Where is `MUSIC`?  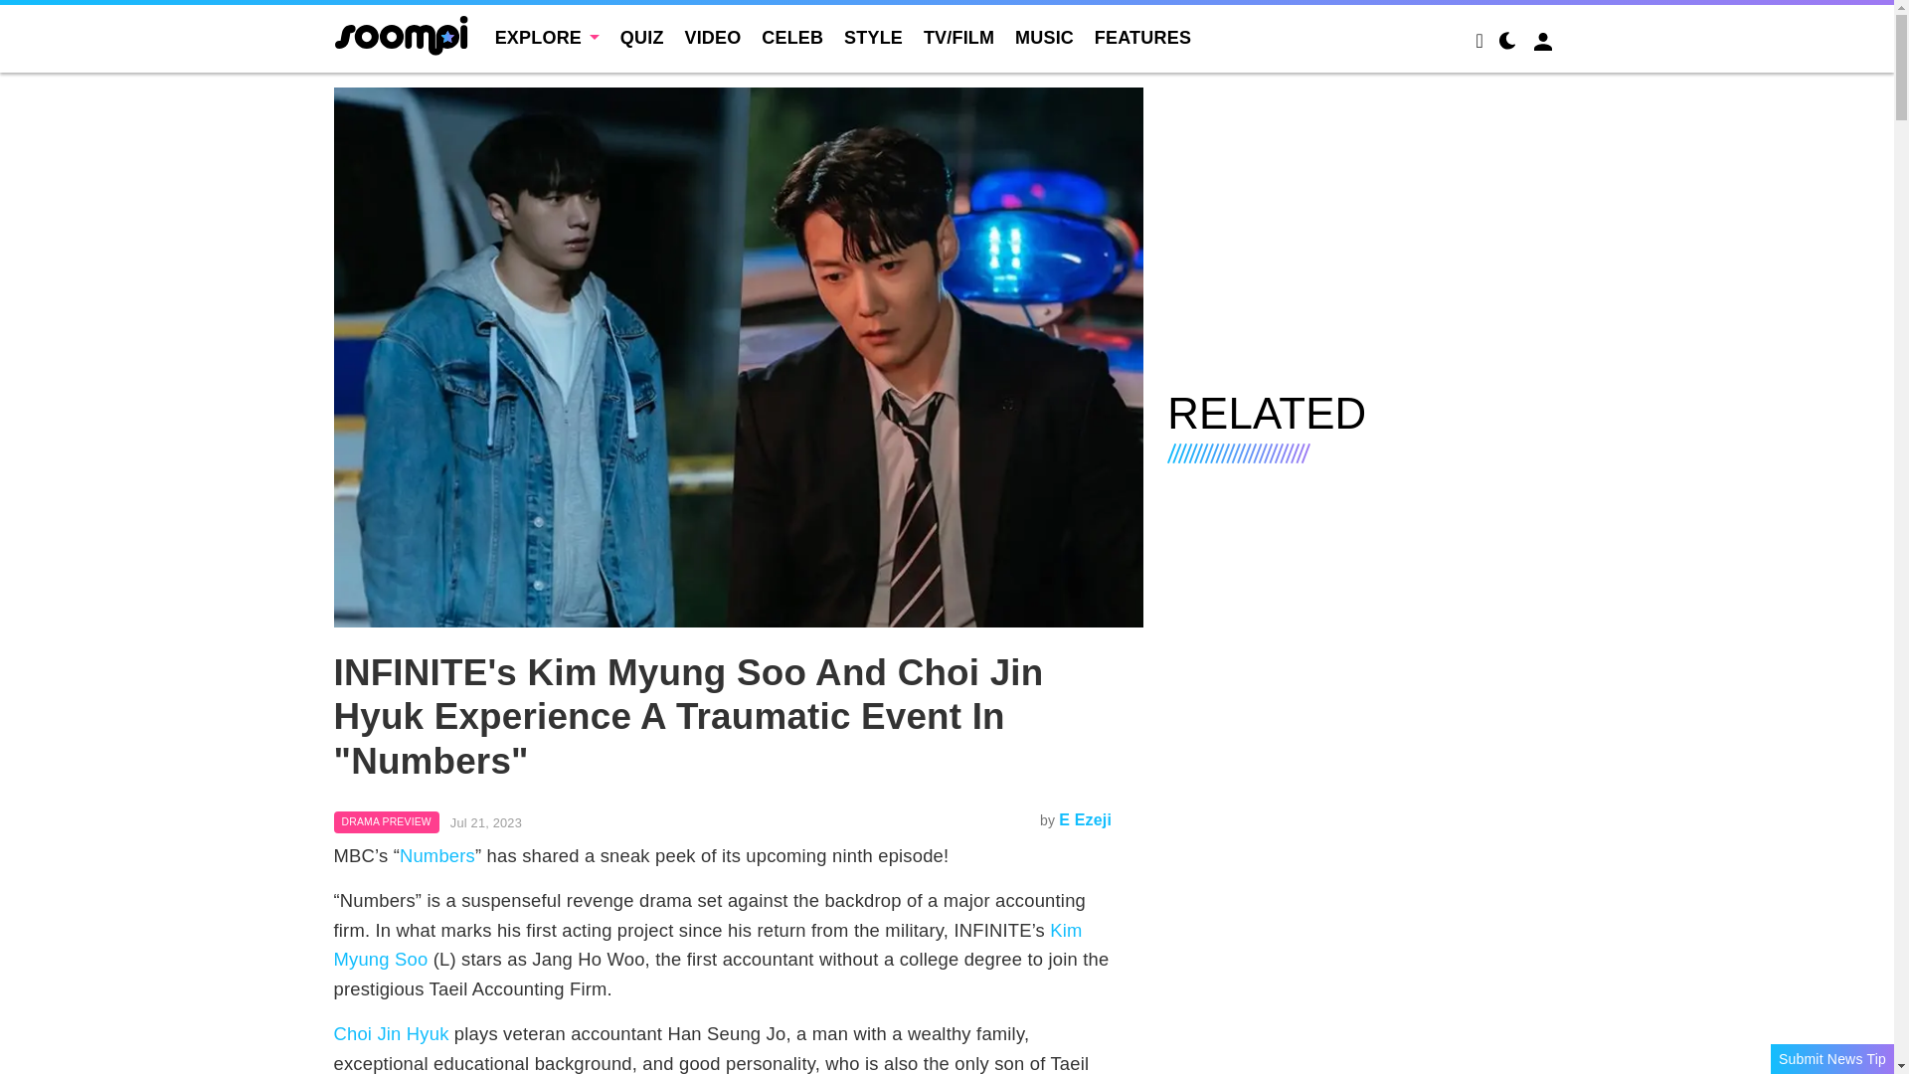 MUSIC is located at coordinates (1044, 38).